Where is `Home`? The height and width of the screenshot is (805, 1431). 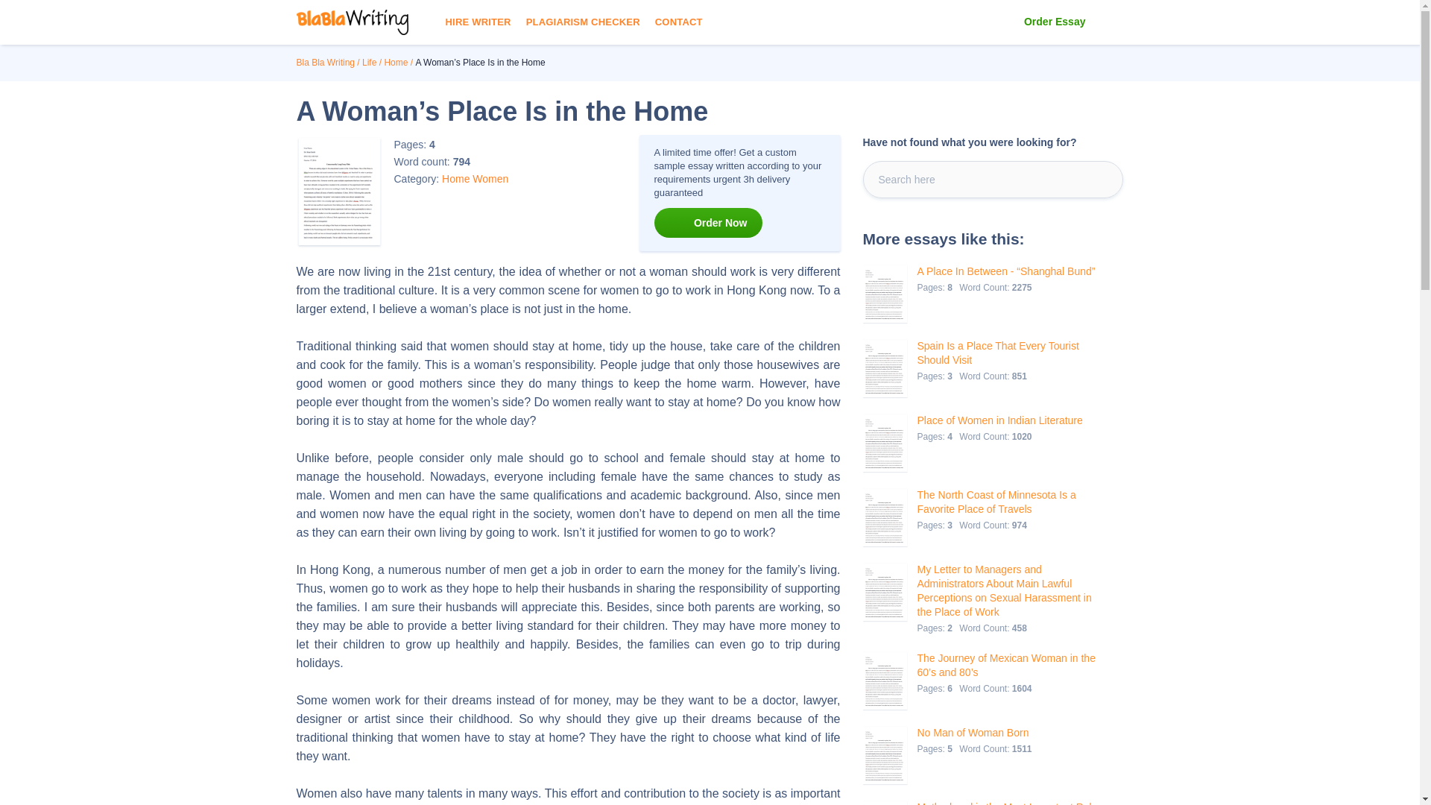 Home is located at coordinates (395, 62).